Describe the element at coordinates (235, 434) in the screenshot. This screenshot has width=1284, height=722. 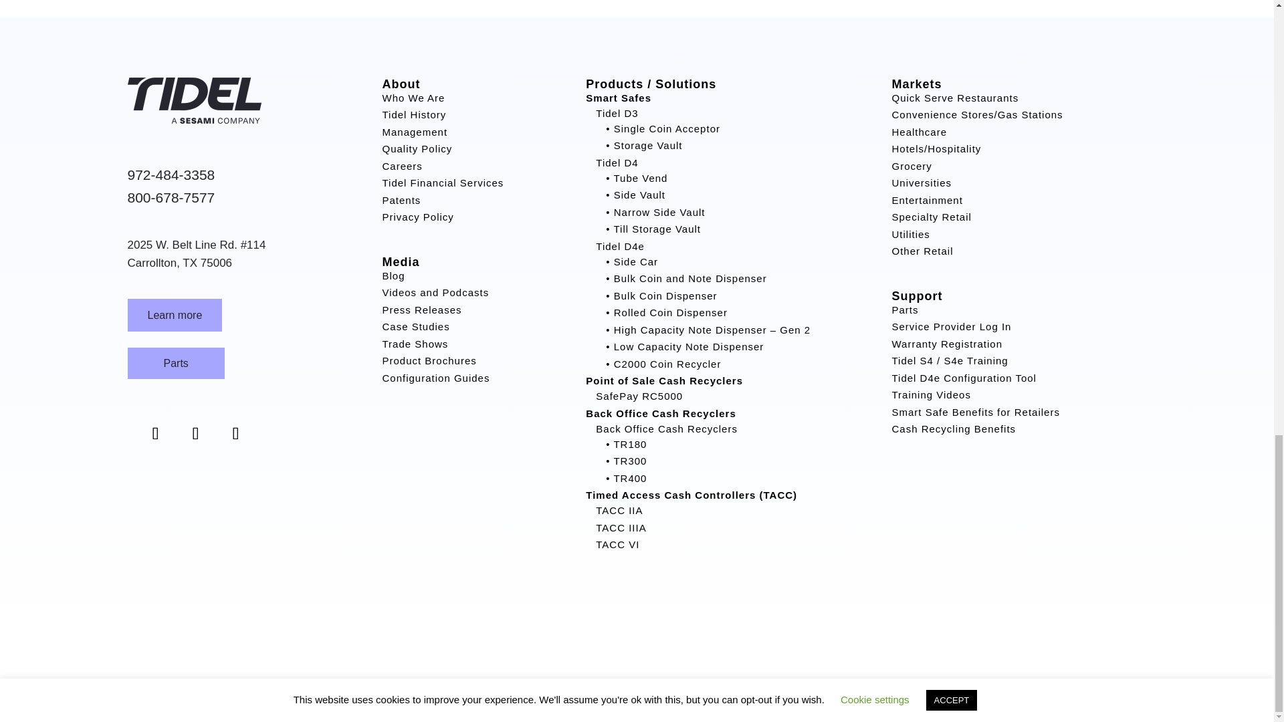
I see `Follow on LinkedIn` at that location.